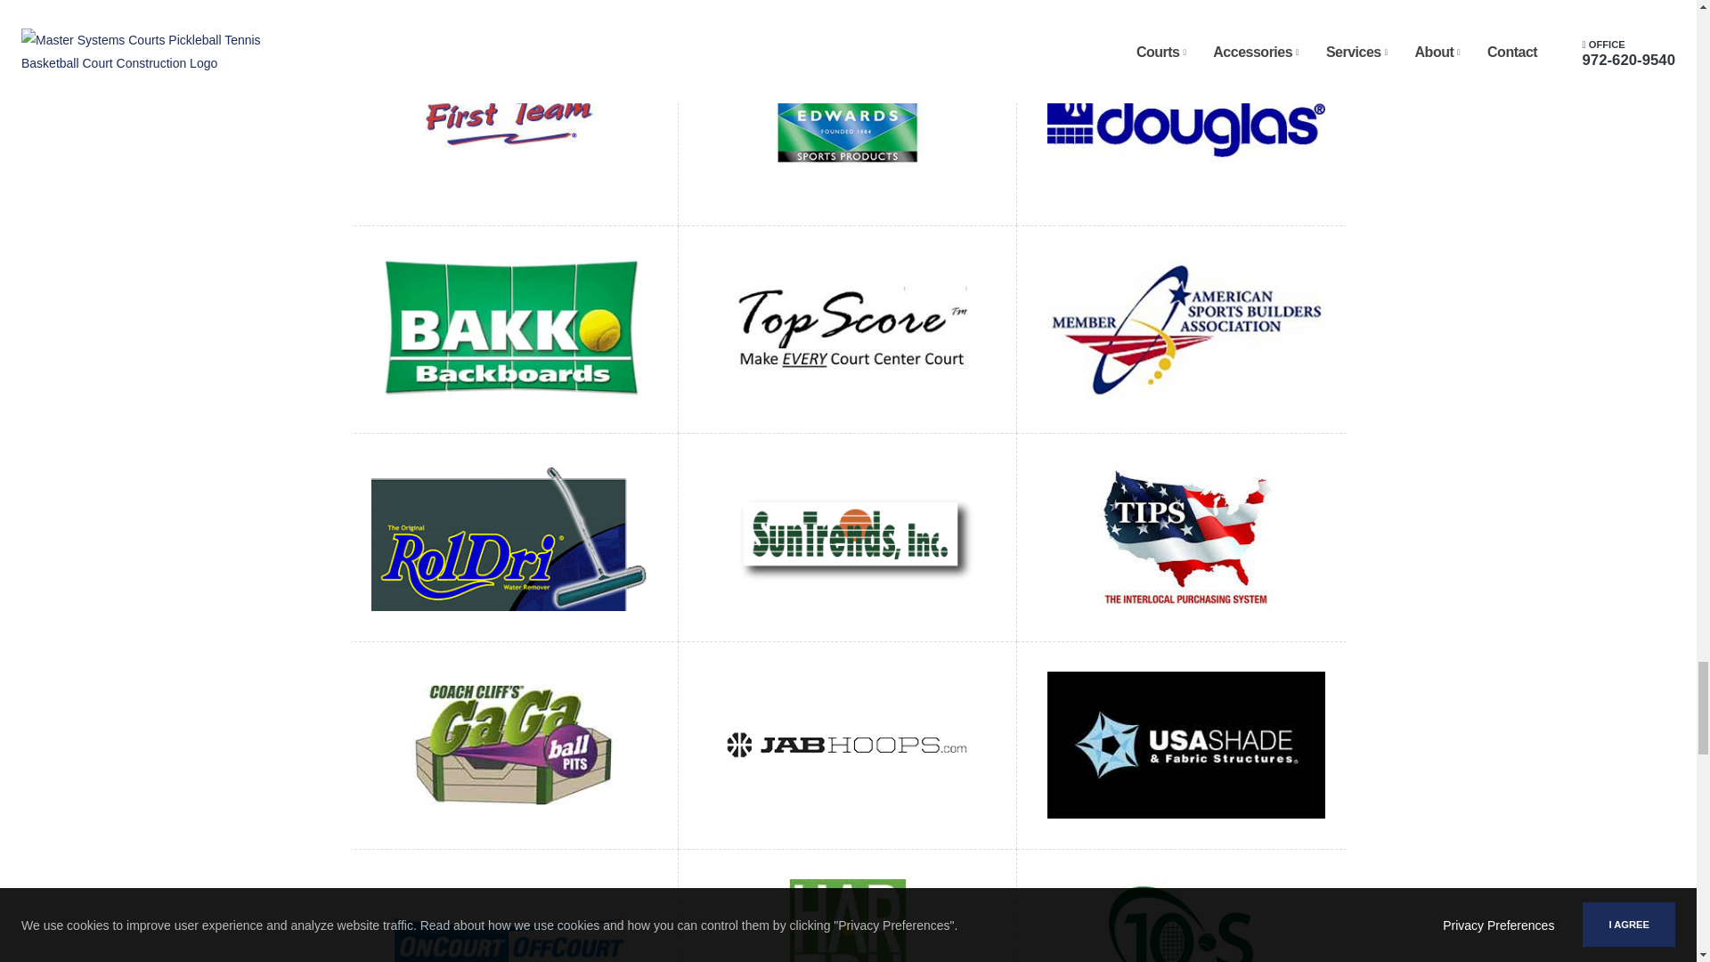 This screenshot has width=1710, height=962. I want to click on Har Tru Partner, so click(848, 950).